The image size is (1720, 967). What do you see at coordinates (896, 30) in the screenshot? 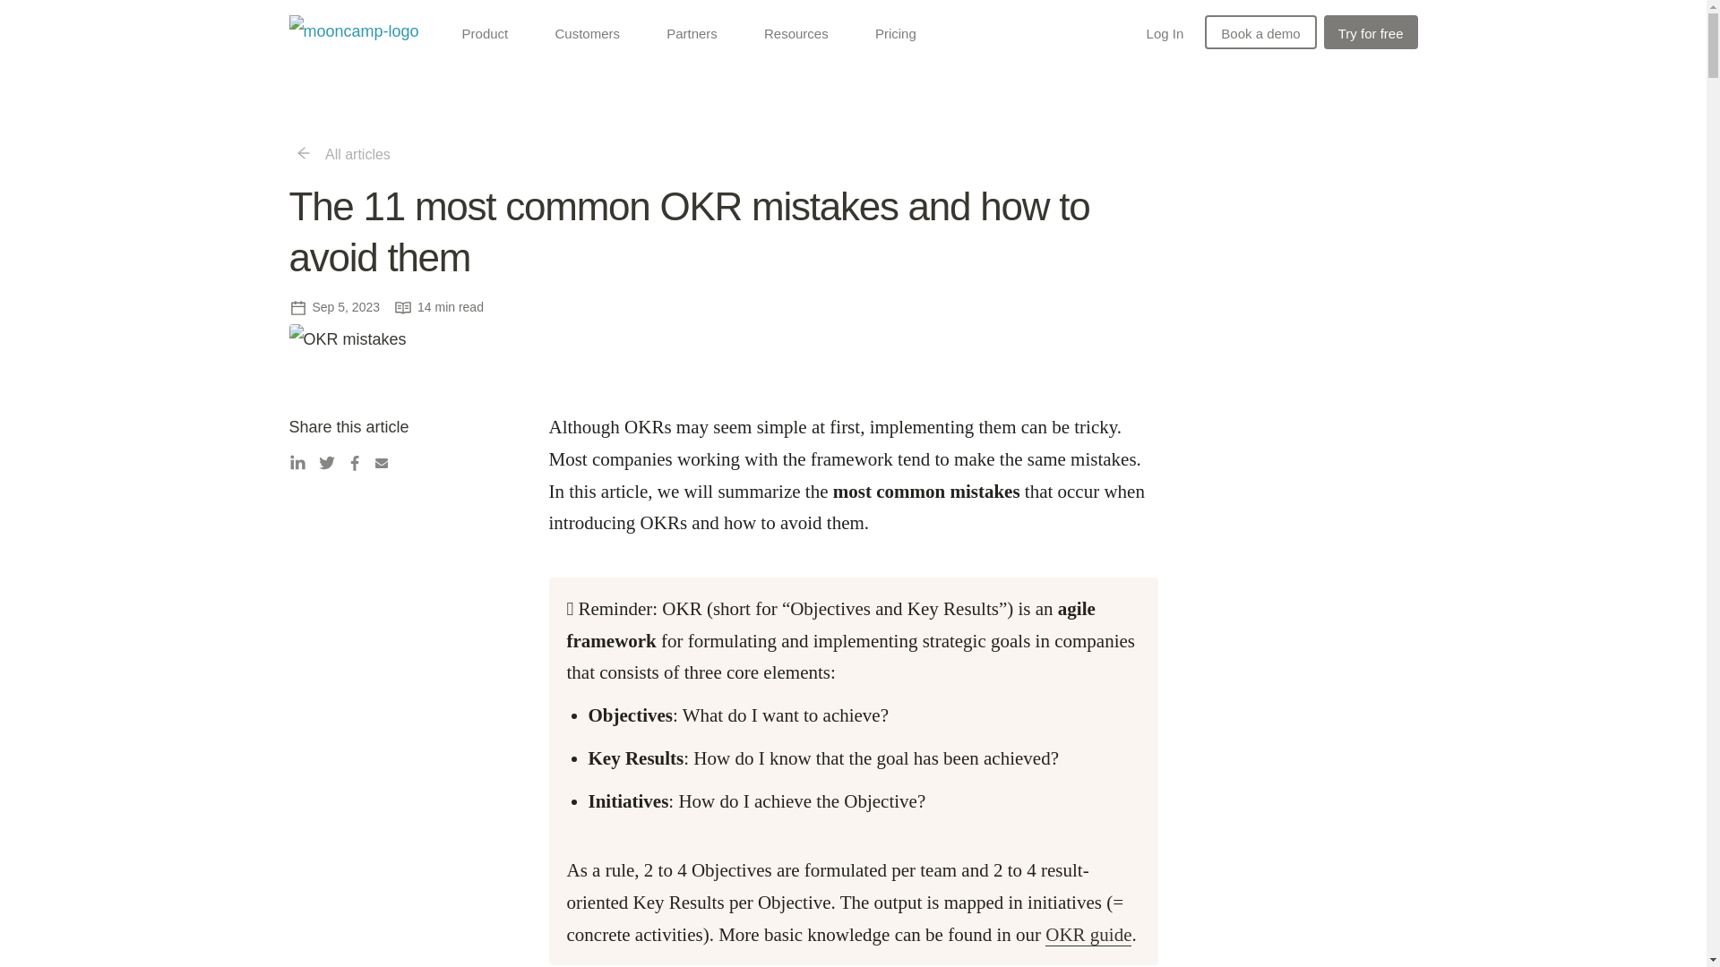
I see `Pricing` at bounding box center [896, 30].